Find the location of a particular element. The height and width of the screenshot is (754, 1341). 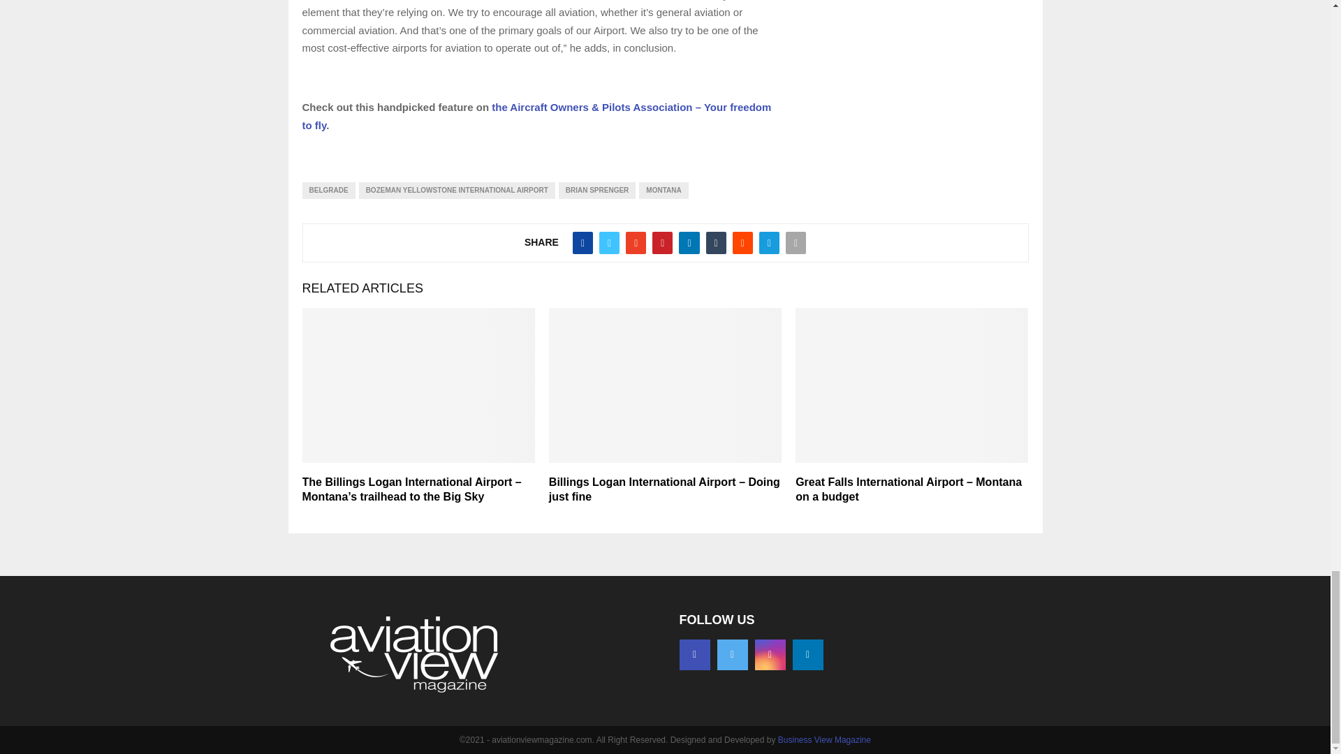

Facebook is located at coordinates (694, 655).